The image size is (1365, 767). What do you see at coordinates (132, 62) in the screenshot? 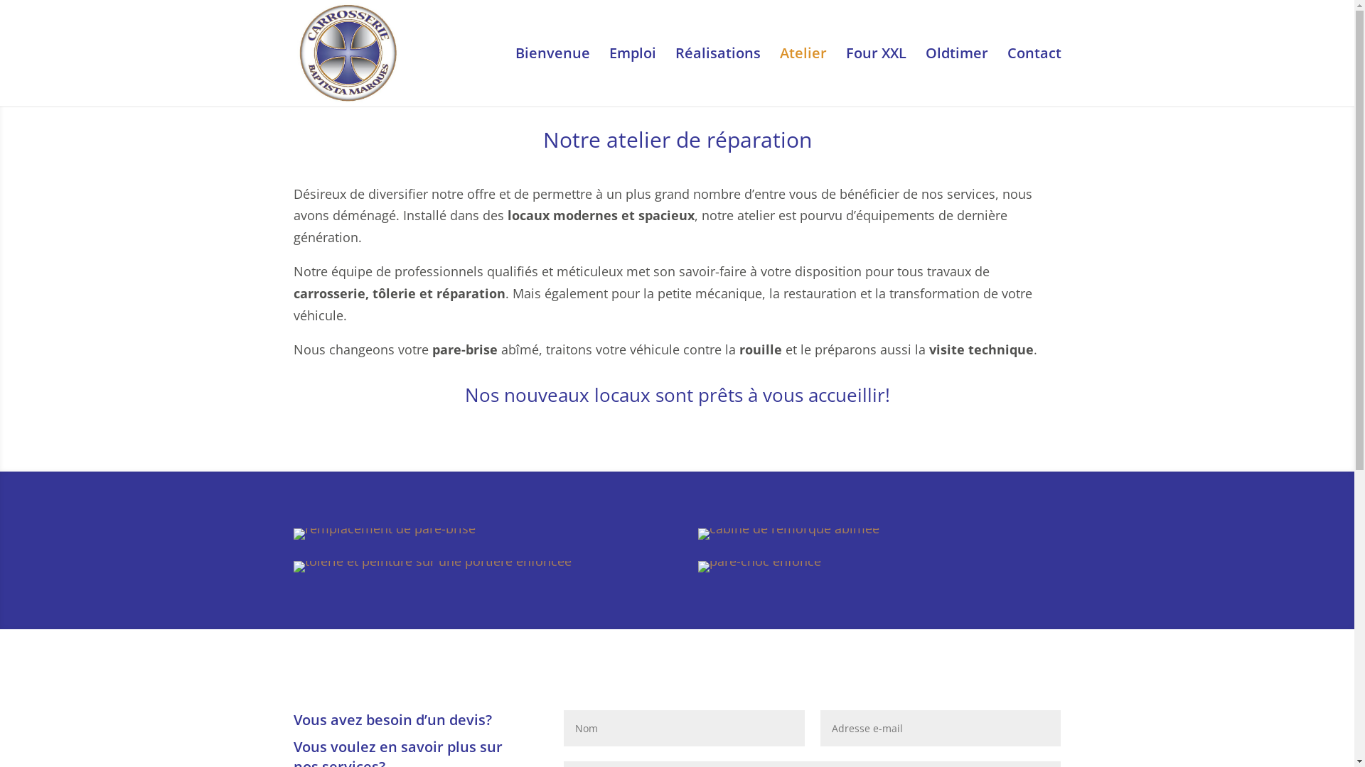
I see `Automarques_atelier_carrosserie_spacieux` at bounding box center [132, 62].